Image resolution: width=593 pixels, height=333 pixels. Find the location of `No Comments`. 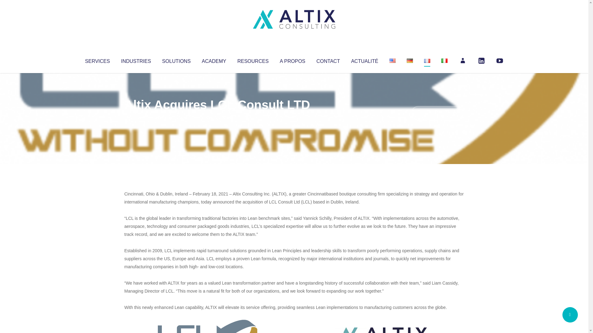

No Comments is located at coordinates (437, 113).